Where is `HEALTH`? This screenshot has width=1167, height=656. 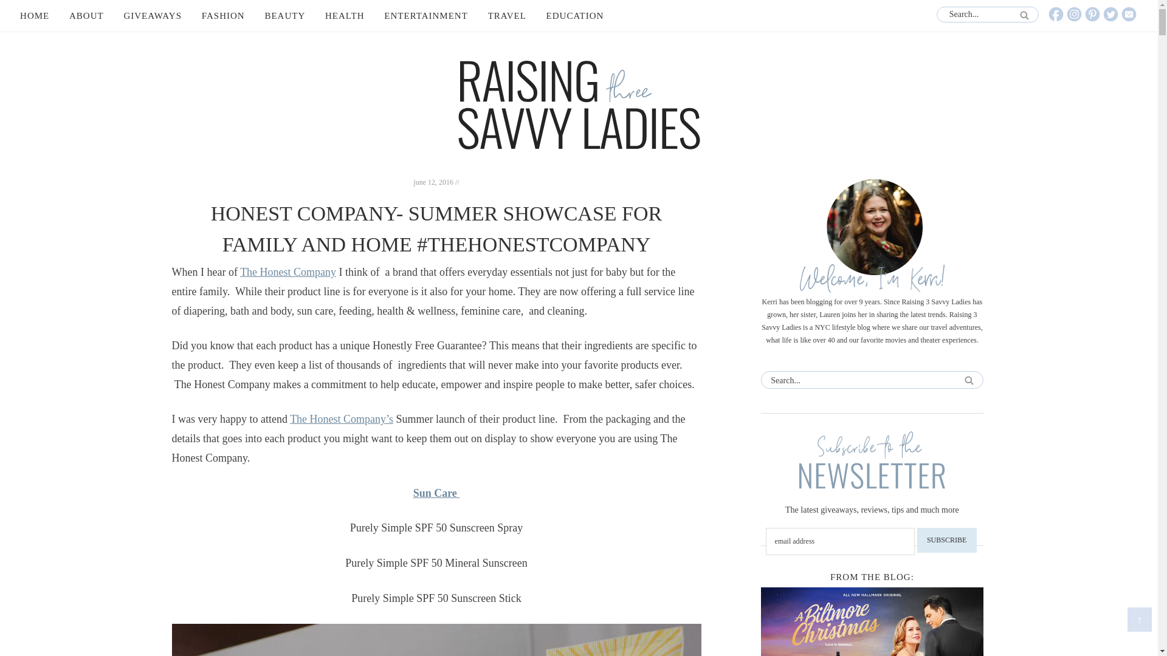
HEALTH is located at coordinates (345, 16).